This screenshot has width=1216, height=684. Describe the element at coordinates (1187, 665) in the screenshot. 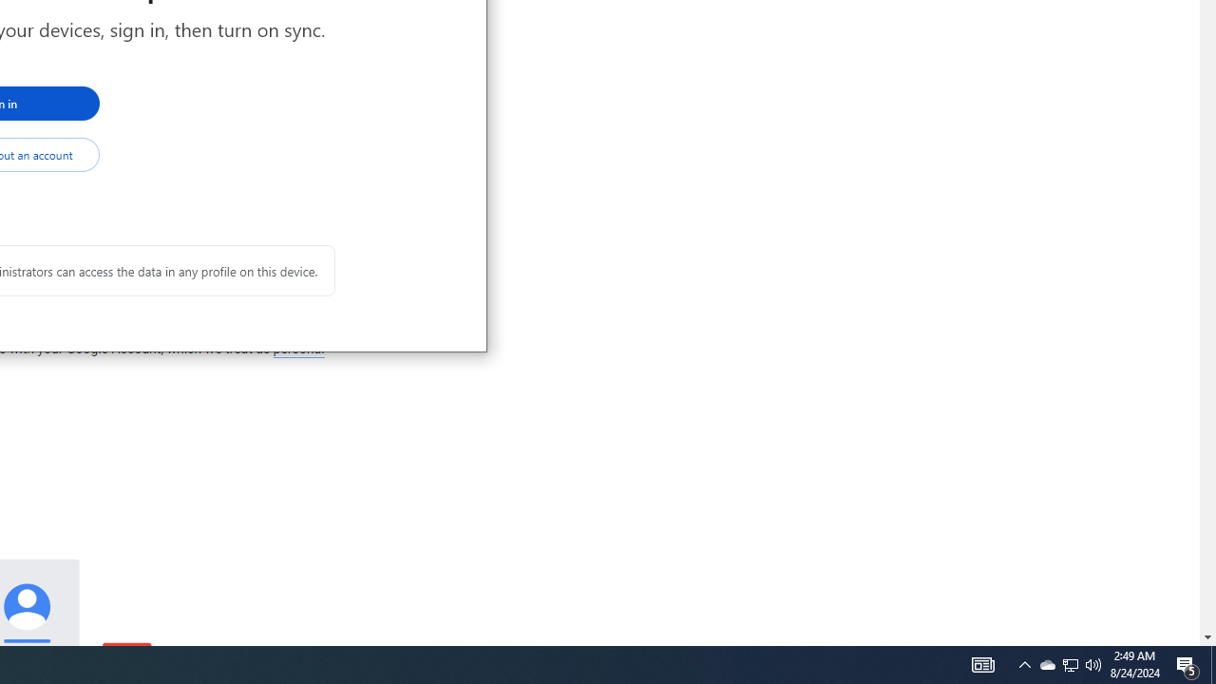

I see `AutomationID: 4105` at that location.